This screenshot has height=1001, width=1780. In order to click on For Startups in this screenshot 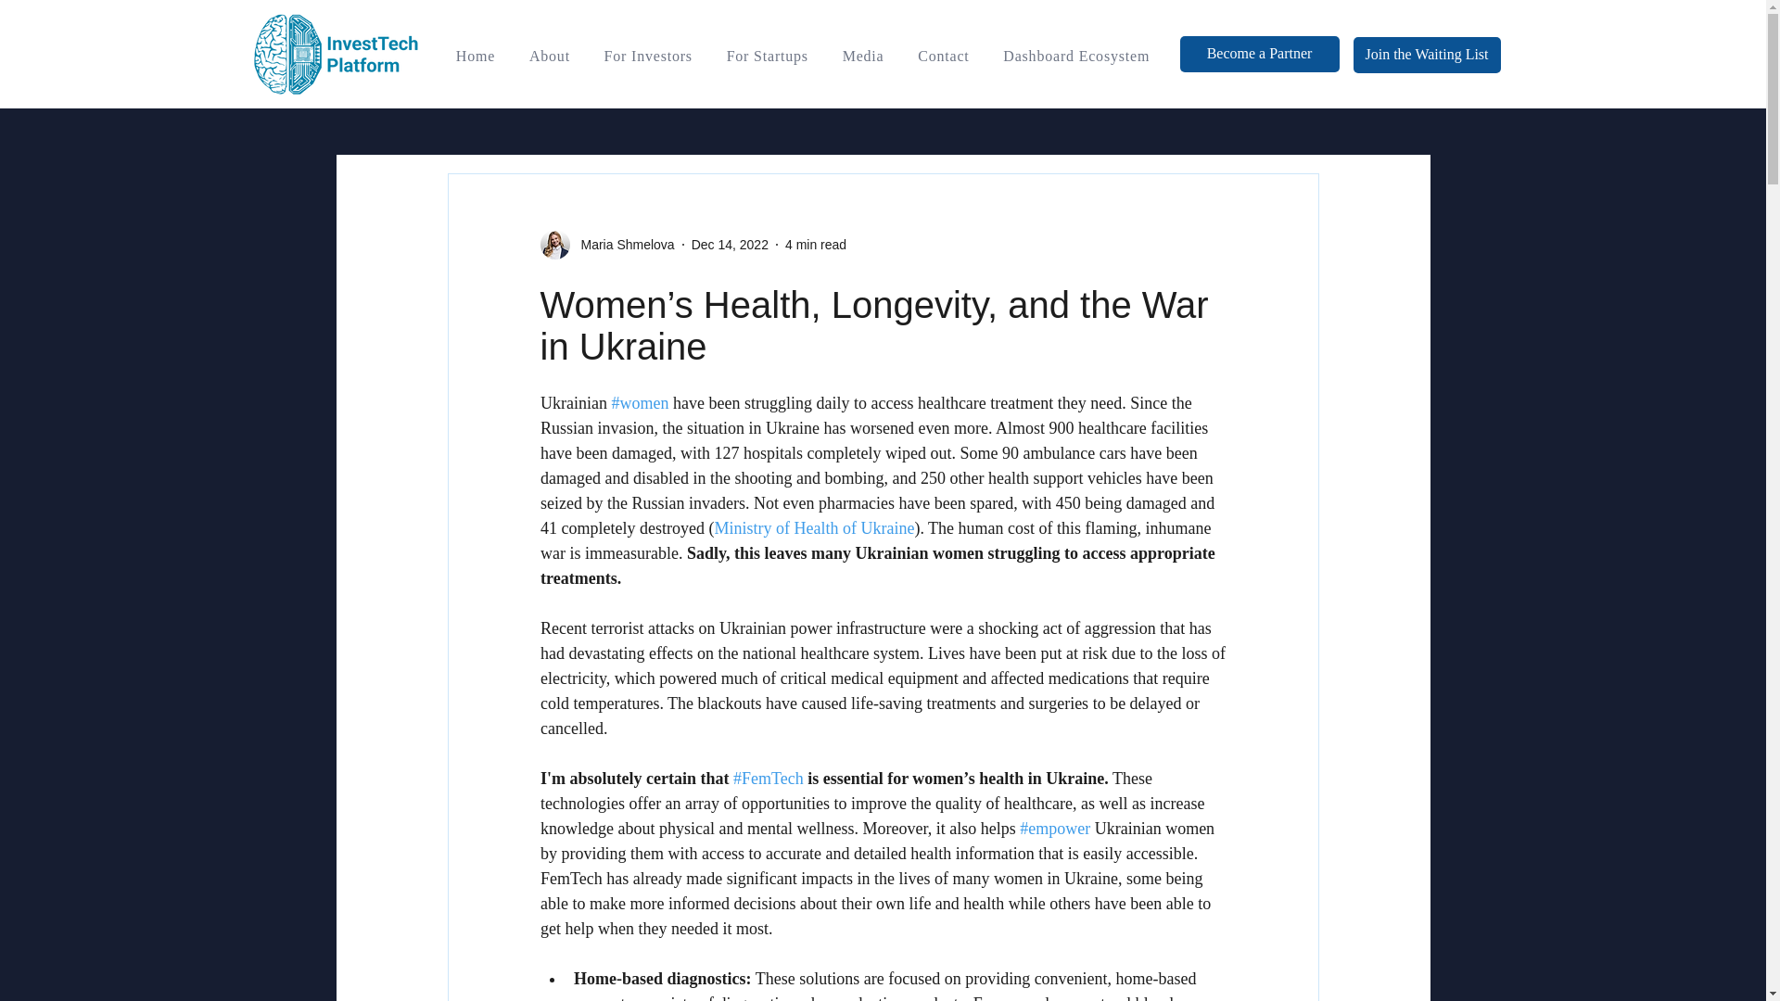, I will do `click(767, 56)`.